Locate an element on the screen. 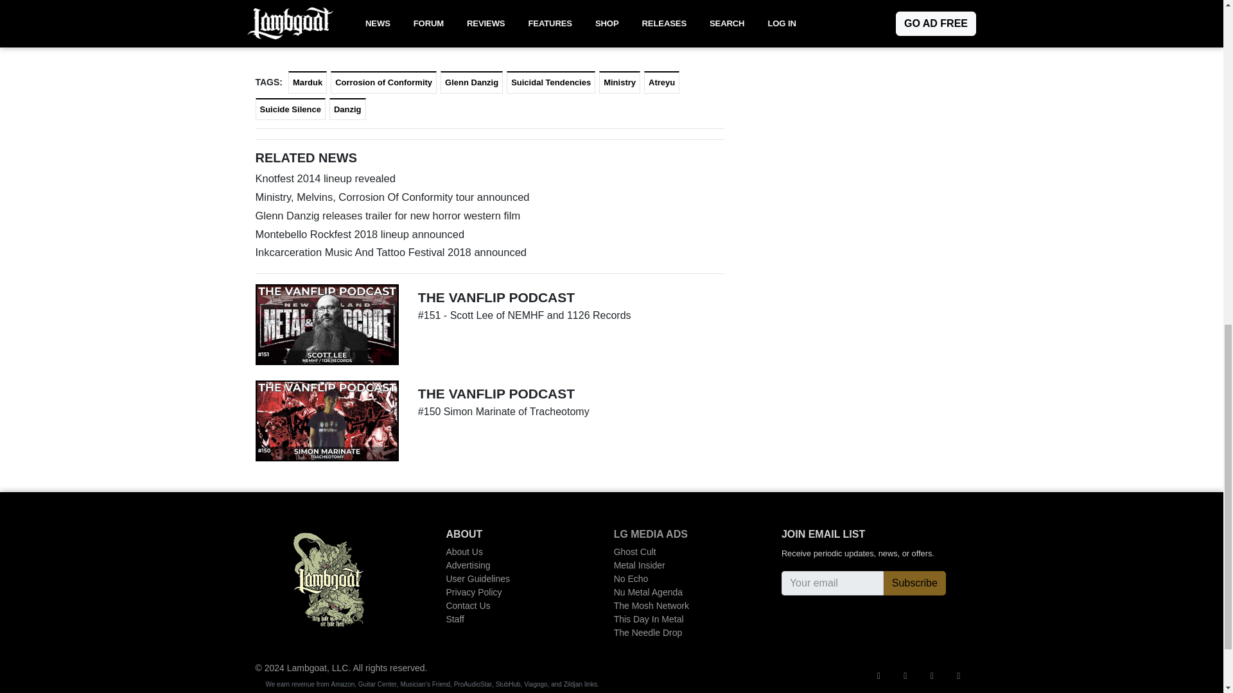  Corrosion of Conformity is located at coordinates (383, 82).